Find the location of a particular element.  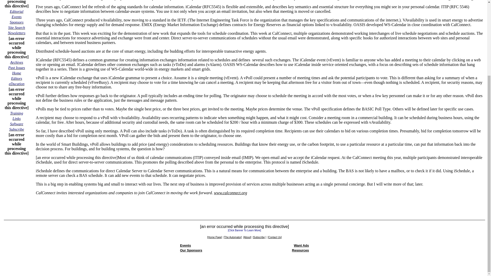

Our Sponsors is located at coordinates (191, 250).